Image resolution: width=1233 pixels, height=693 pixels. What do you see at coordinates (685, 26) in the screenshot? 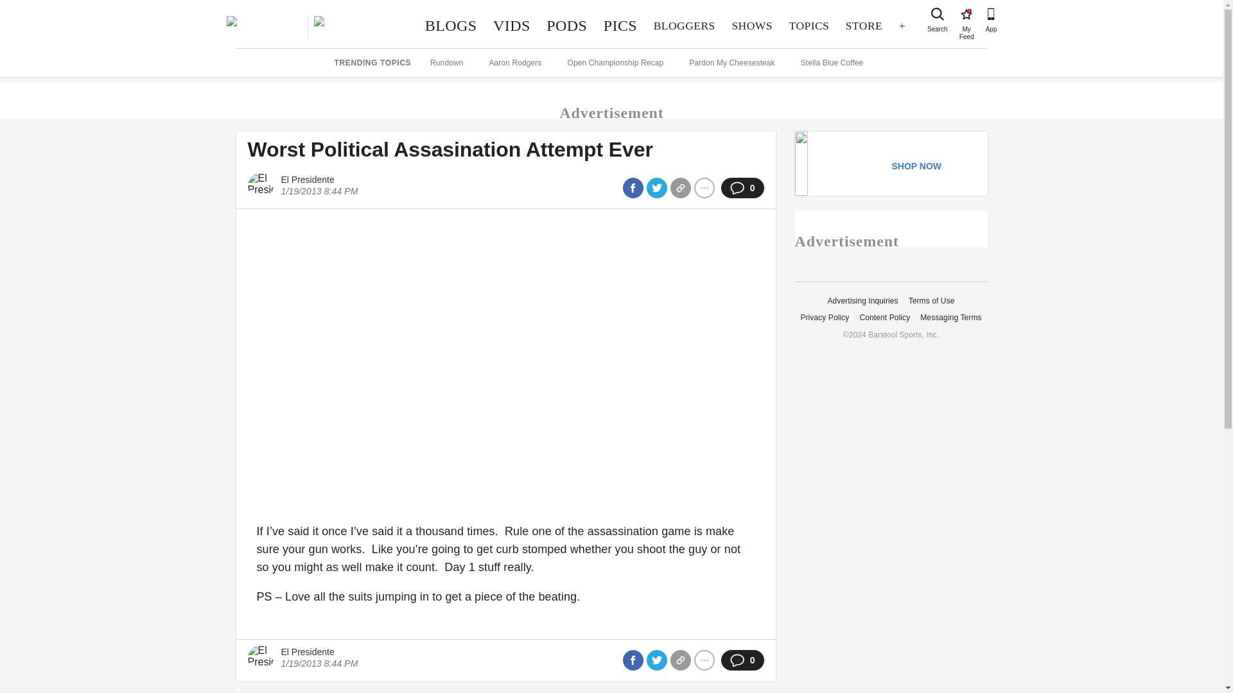
I see `BLOGGERS` at bounding box center [685, 26].